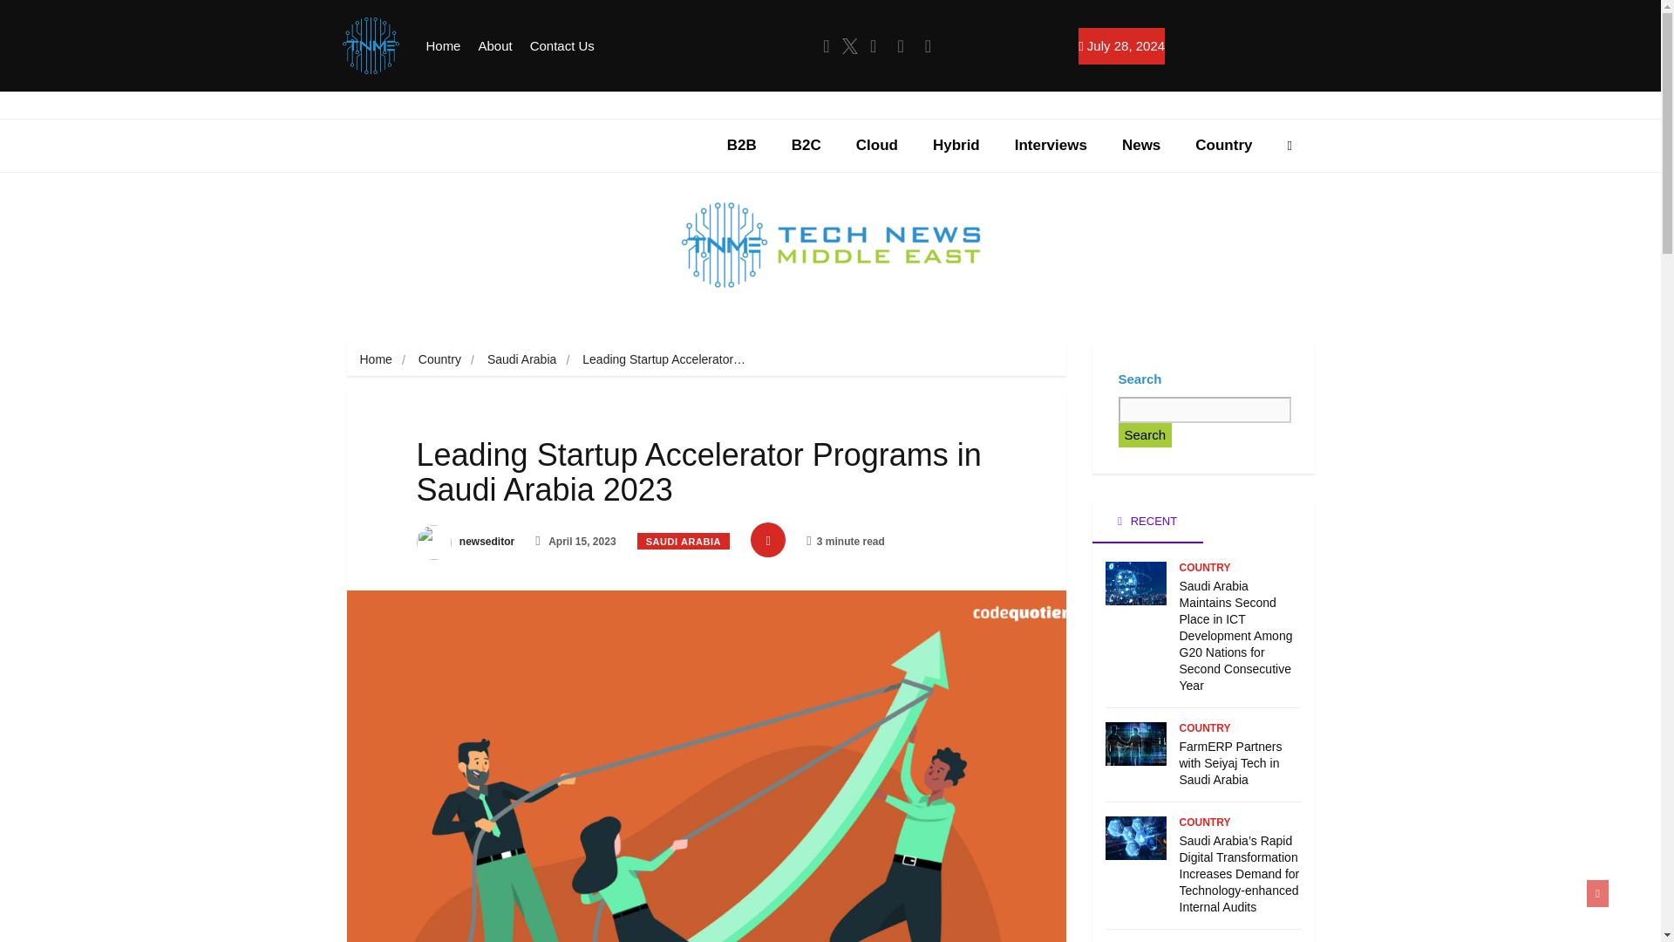 The image size is (1674, 942). Describe the element at coordinates (741, 145) in the screenshot. I see `B2B` at that location.